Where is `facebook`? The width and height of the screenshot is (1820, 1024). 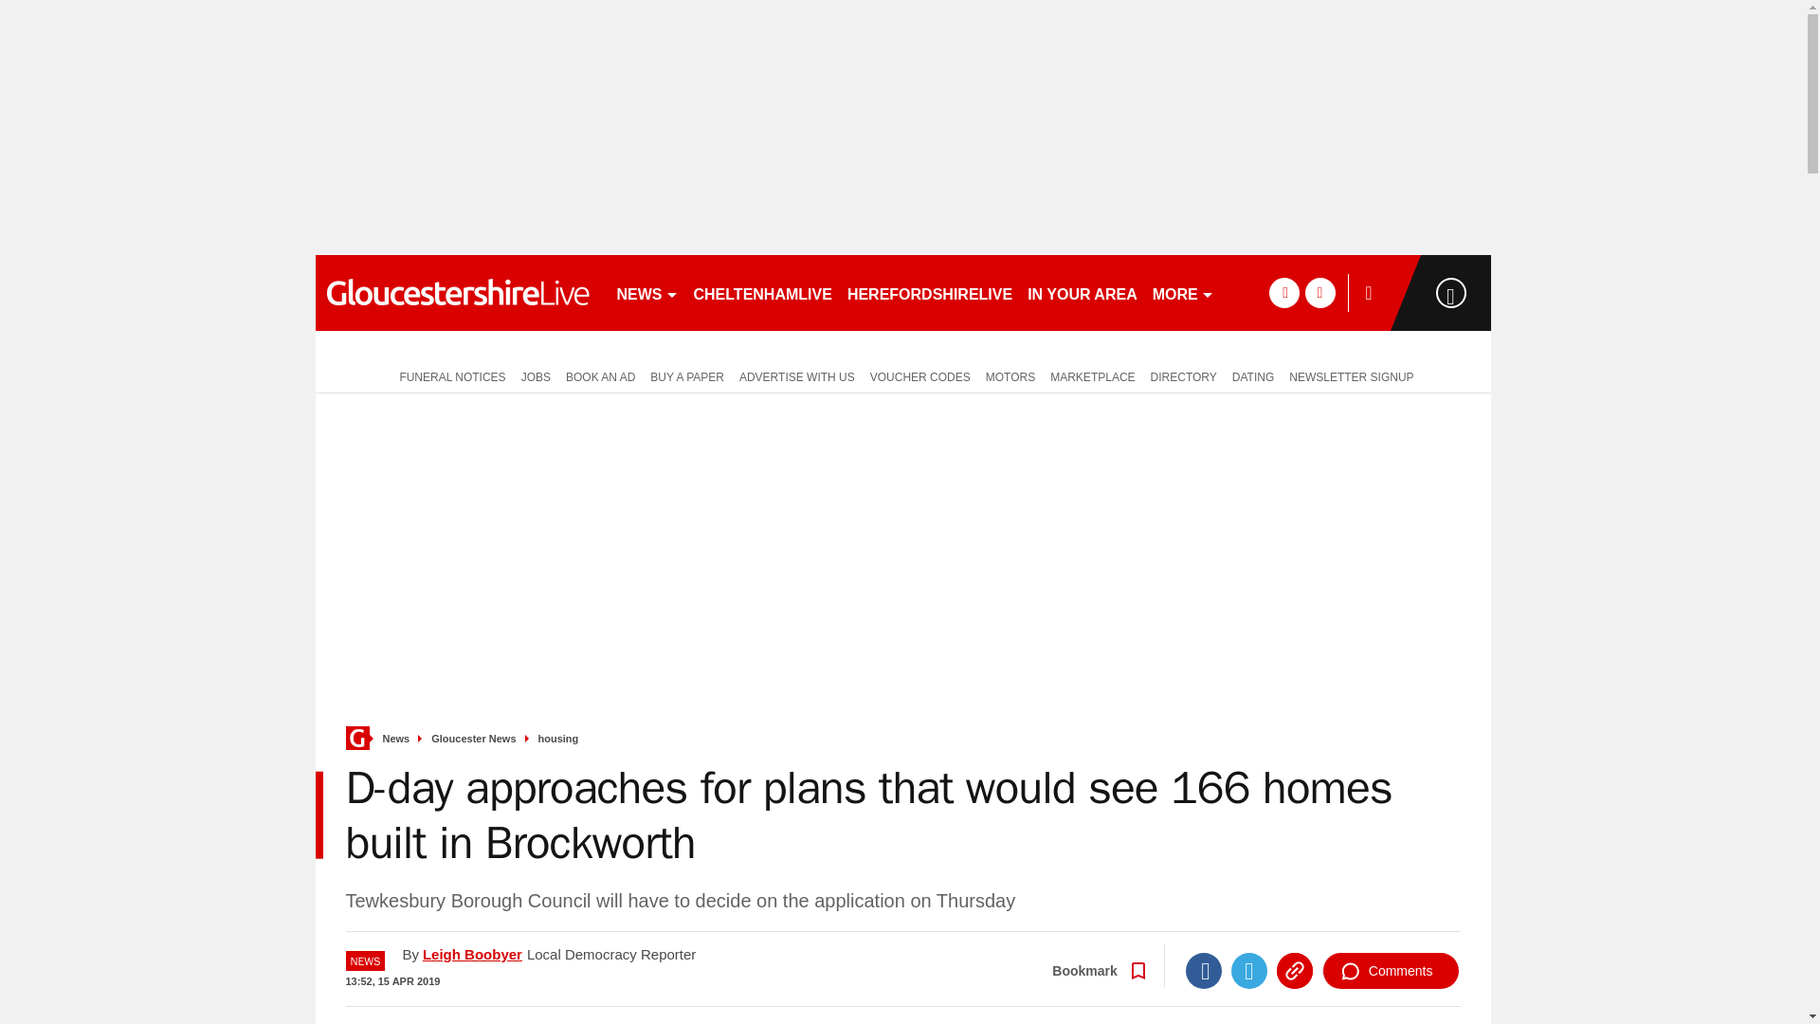
facebook is located at coordinates (1283, 292).